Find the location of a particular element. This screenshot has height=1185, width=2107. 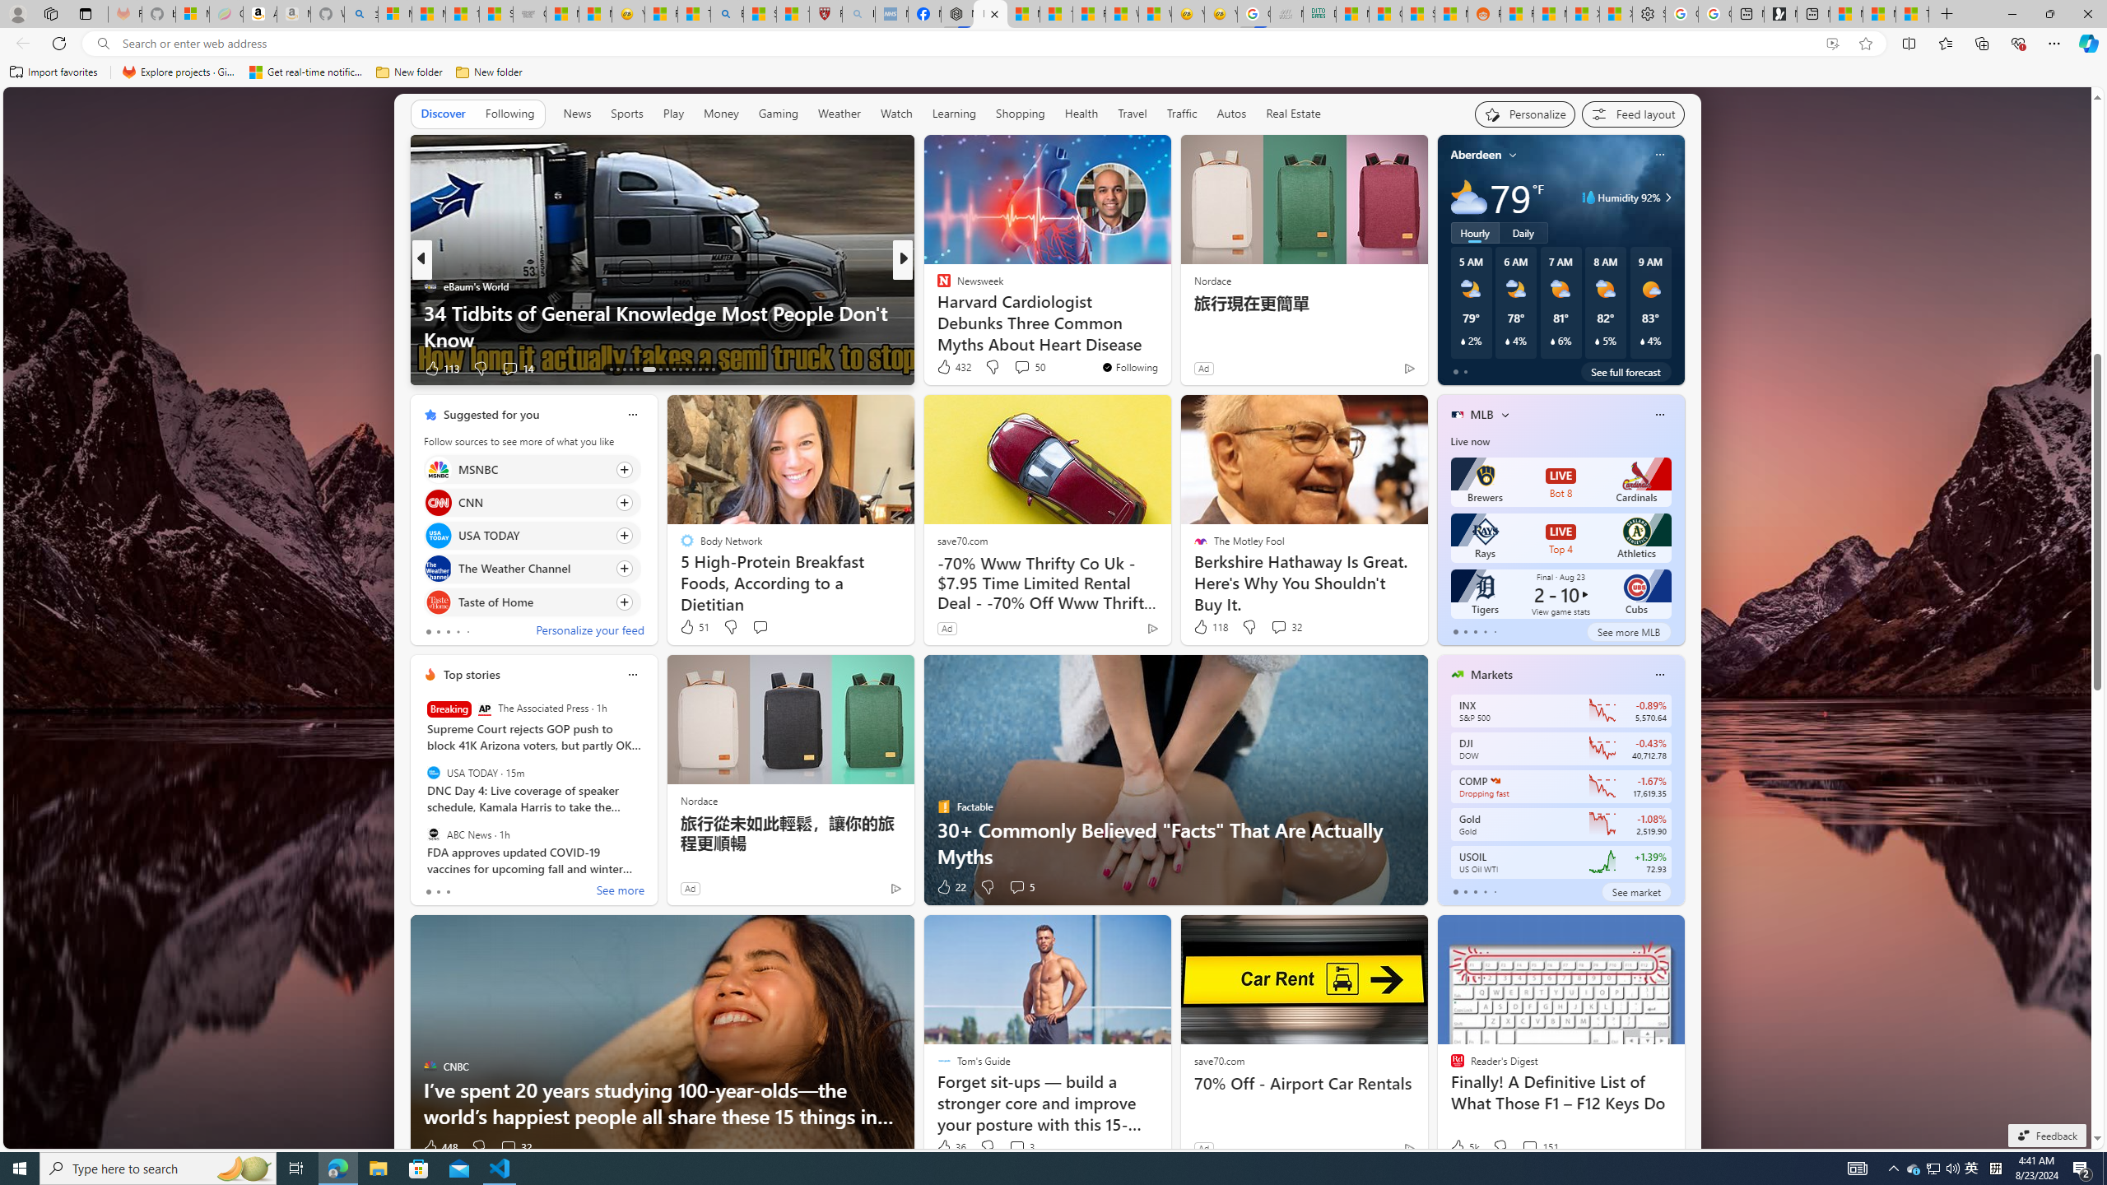

Click to follow source The Weather Channel is located at coordinates (532, 568).